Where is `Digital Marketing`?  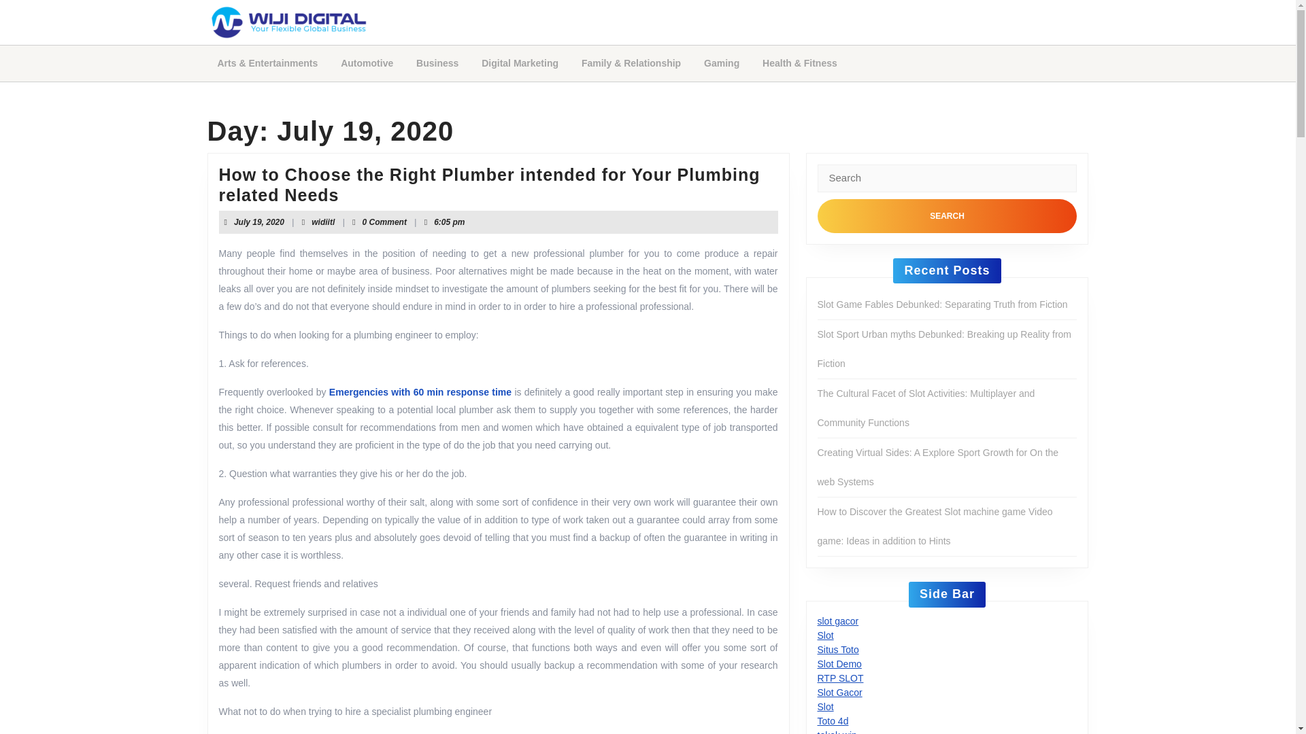 Digital Marketing is located at coordinates (258, 222).